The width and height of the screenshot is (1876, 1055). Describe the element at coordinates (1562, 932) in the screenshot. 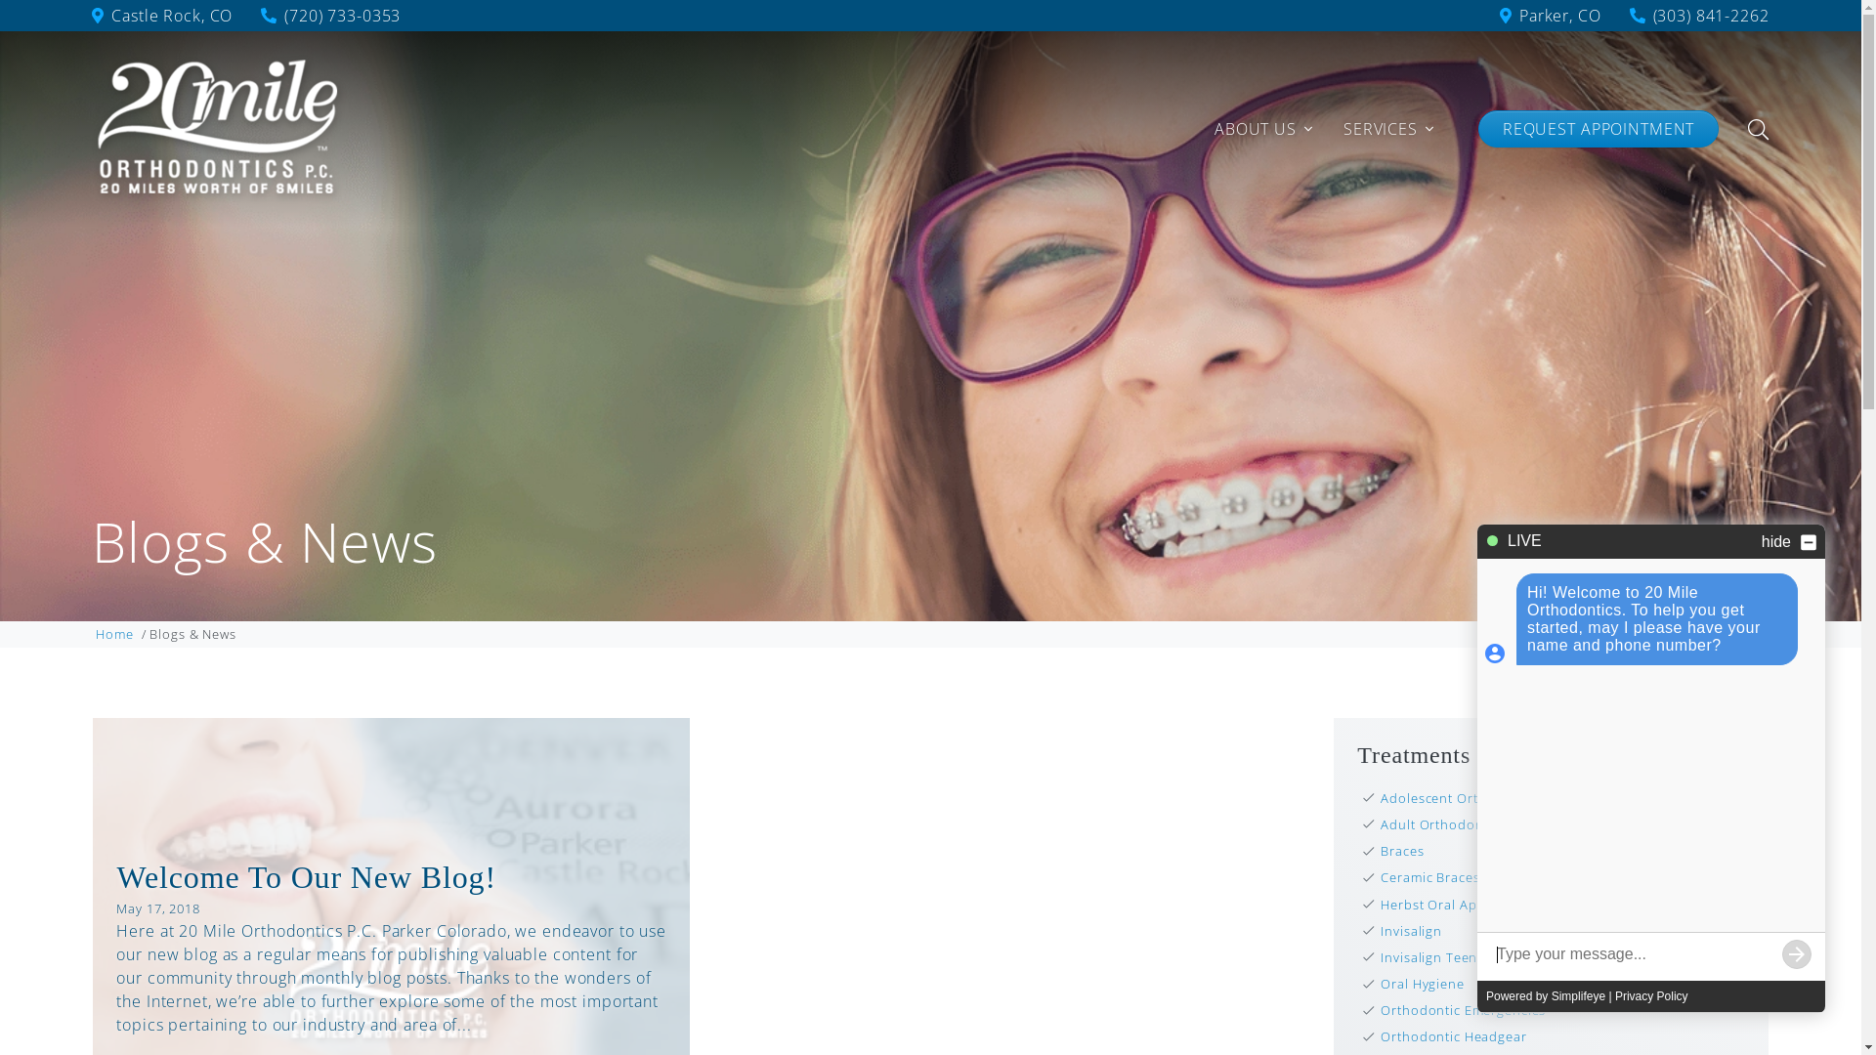

I see `Invisalign` at that location.